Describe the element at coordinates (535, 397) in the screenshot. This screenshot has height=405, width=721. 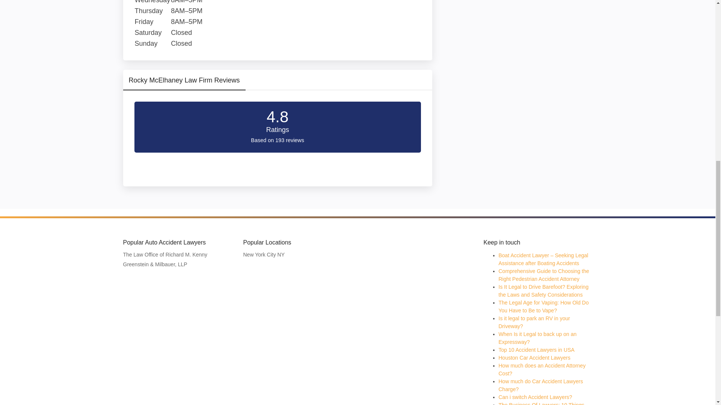
I see `Can i switch Accident Lawyers?` at that location.